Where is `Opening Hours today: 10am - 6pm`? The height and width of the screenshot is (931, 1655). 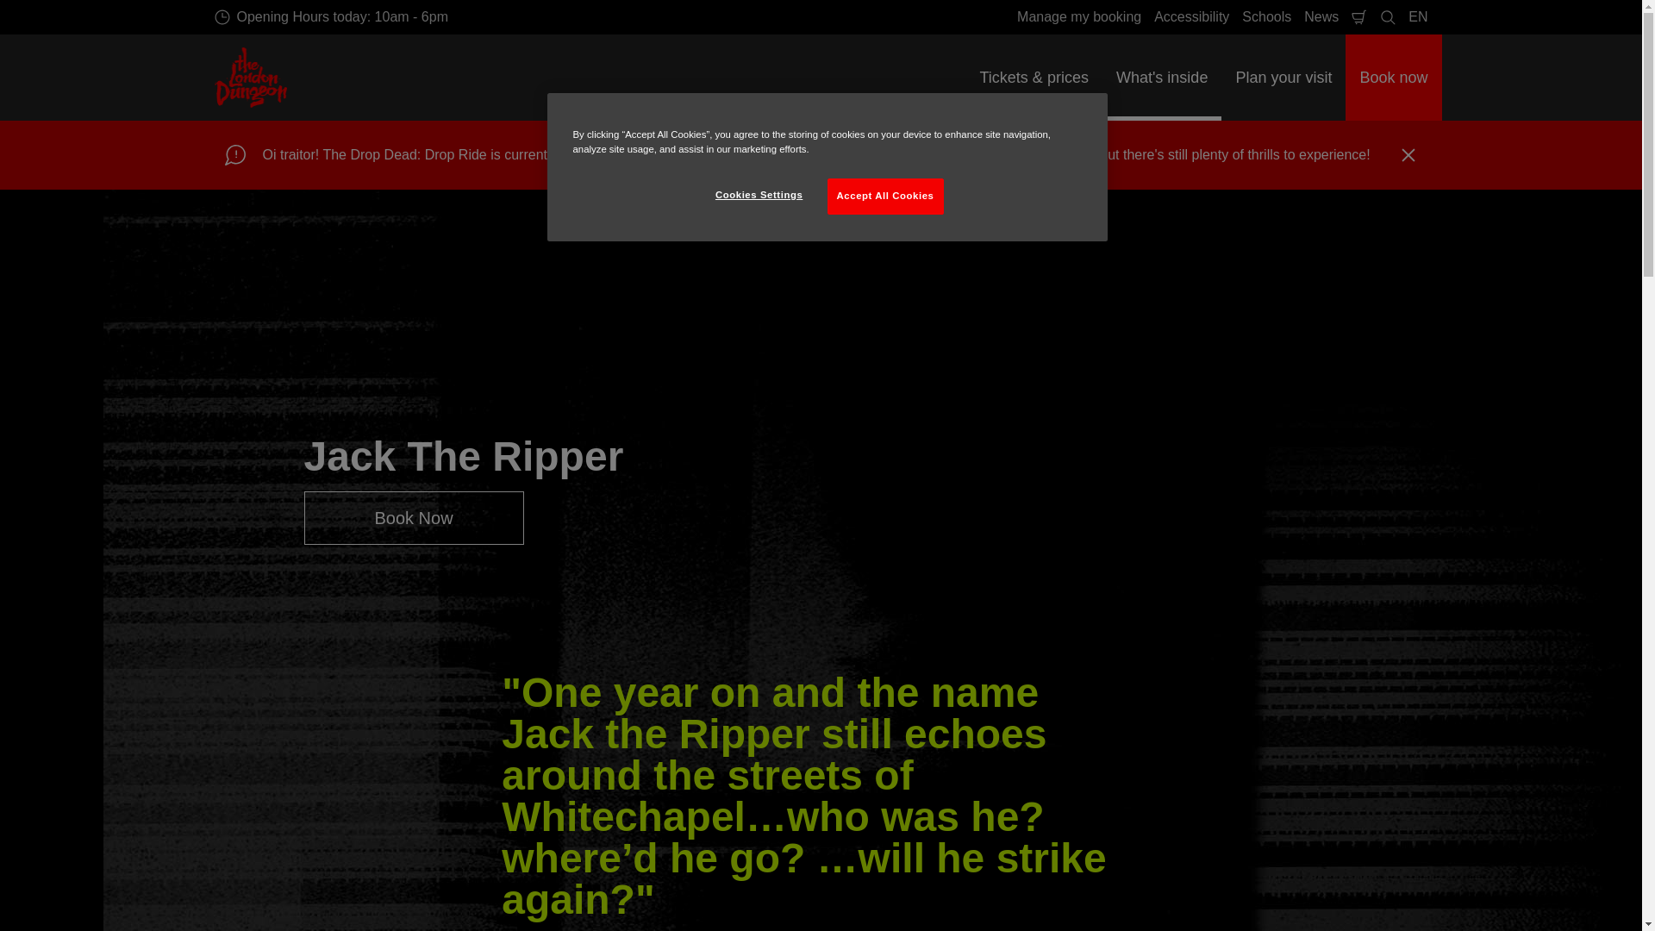
Opening Hours today: 10am - 6pm is located at coordinates (331, 17).